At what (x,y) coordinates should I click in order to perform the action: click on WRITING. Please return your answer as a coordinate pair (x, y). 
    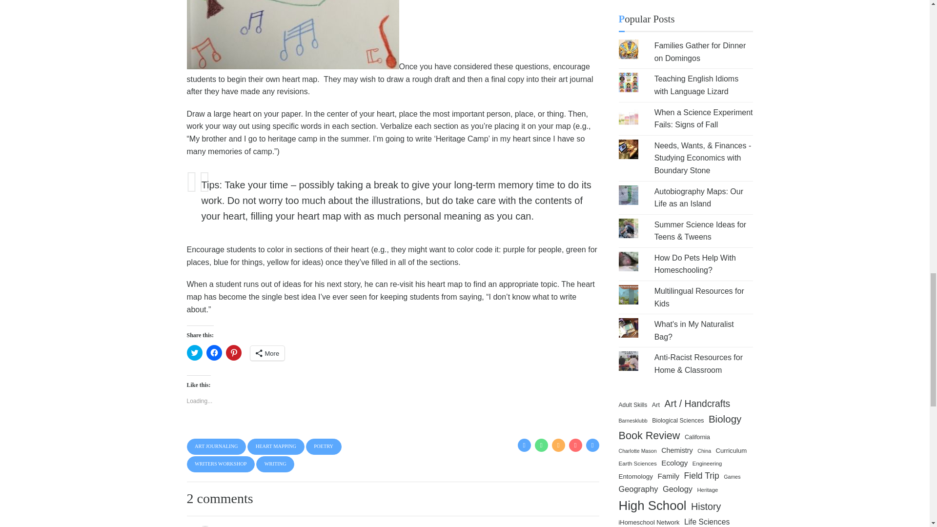
    Looking at the image, I should click on (275, 464).